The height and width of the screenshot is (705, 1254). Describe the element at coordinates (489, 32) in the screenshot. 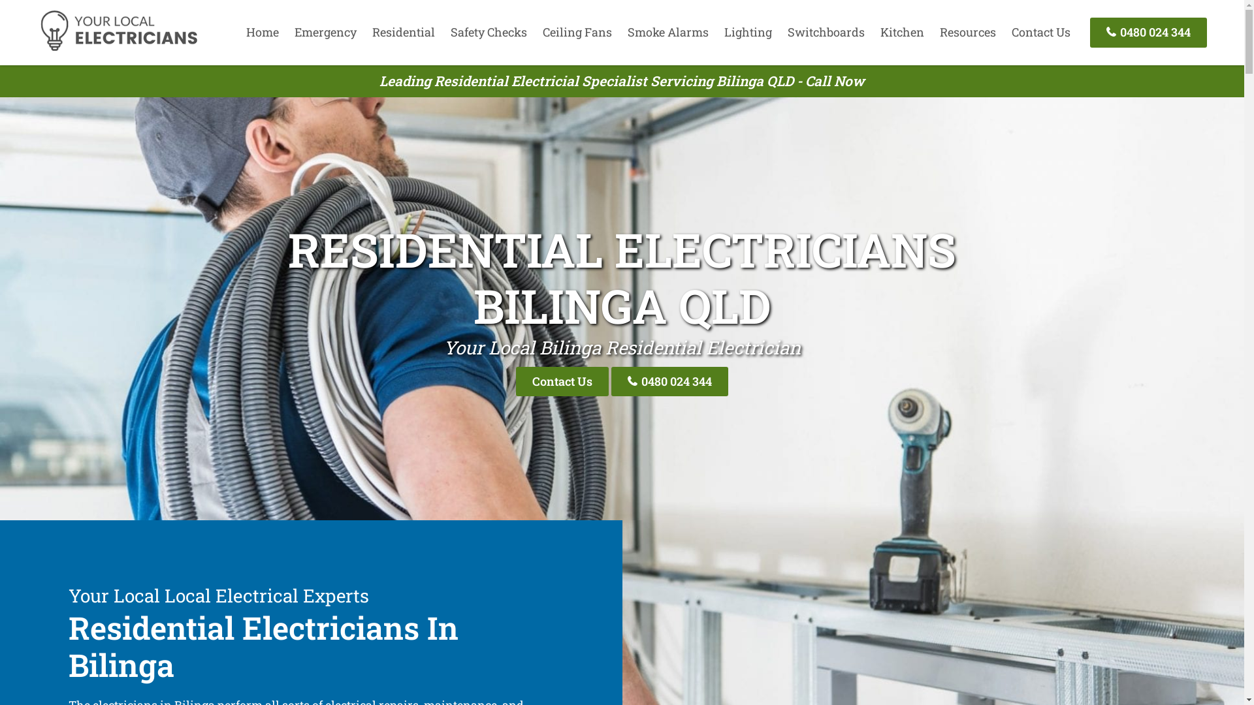

I see `Safety Checks` at that location.